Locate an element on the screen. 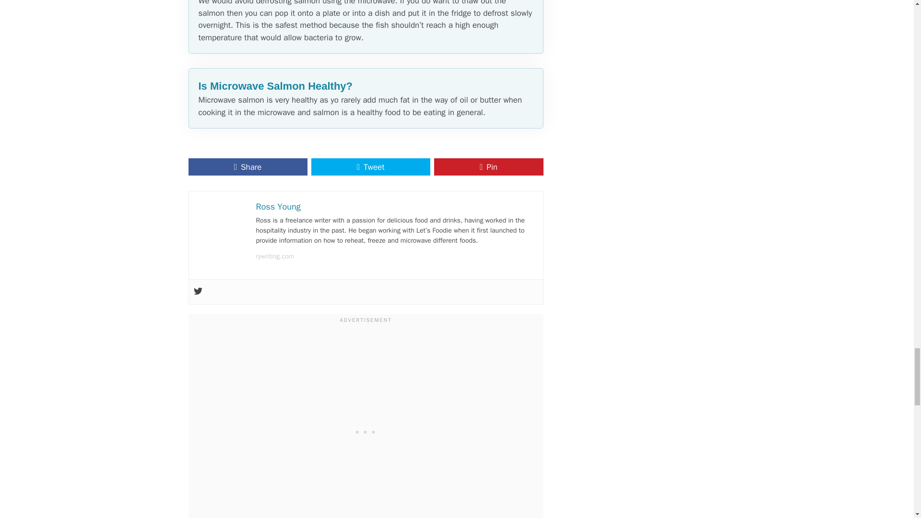  rywriting.com is located at coordinates (275, 256).